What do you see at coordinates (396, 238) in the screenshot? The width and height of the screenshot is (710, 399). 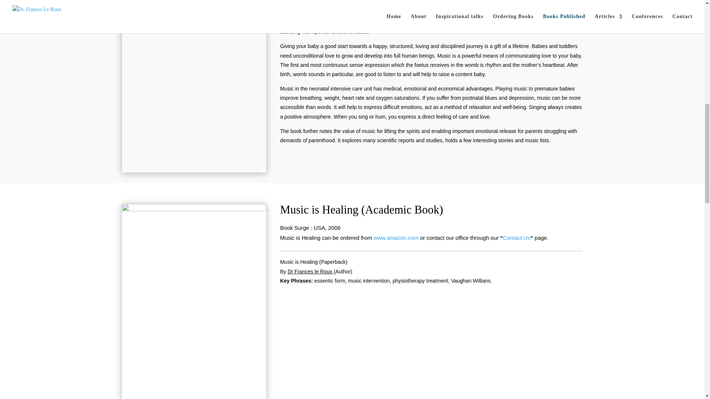 I see `www.amazon.com` at bounding box center [396, 238].